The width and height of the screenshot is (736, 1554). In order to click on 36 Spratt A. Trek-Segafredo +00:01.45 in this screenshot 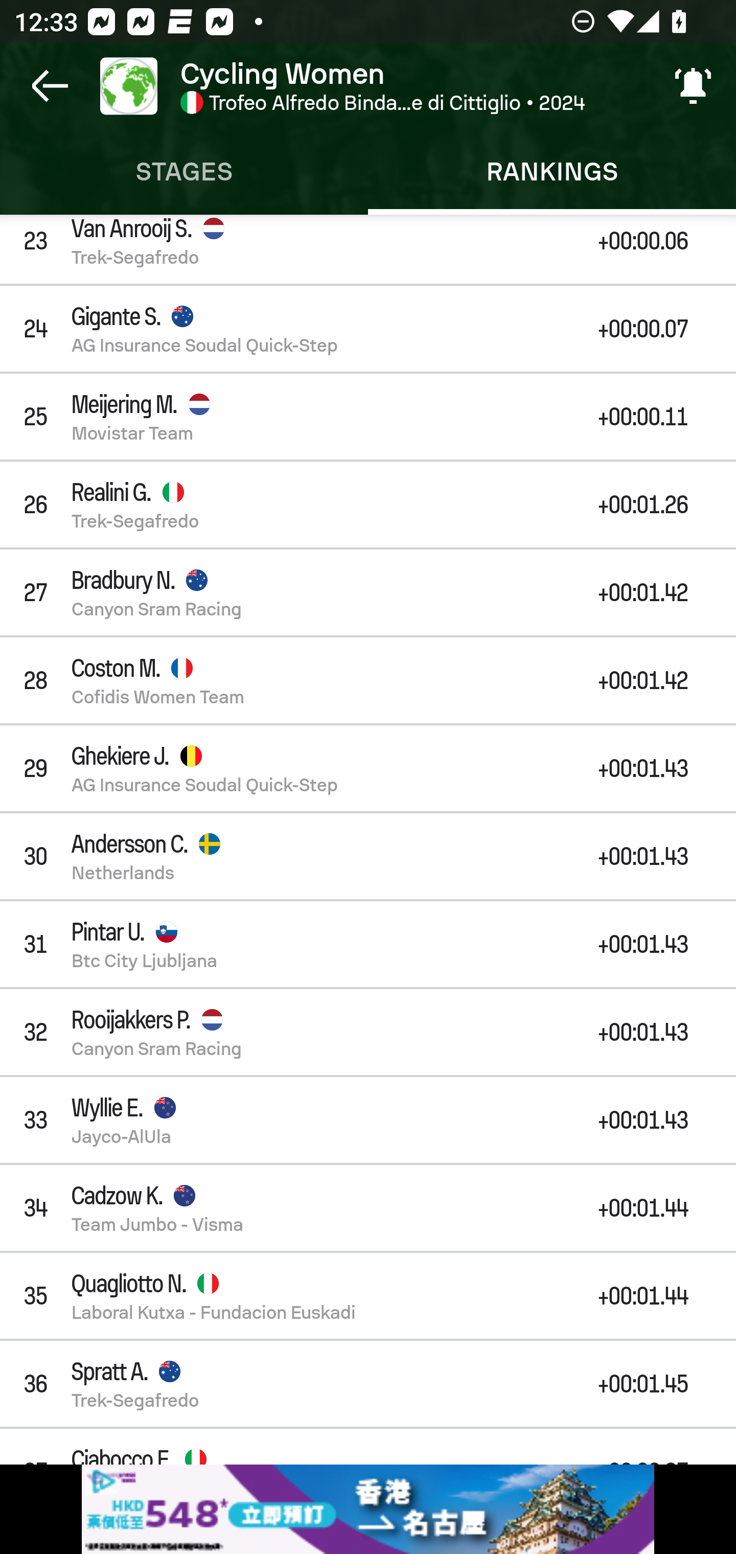, I will do `click(368, 1383)`.